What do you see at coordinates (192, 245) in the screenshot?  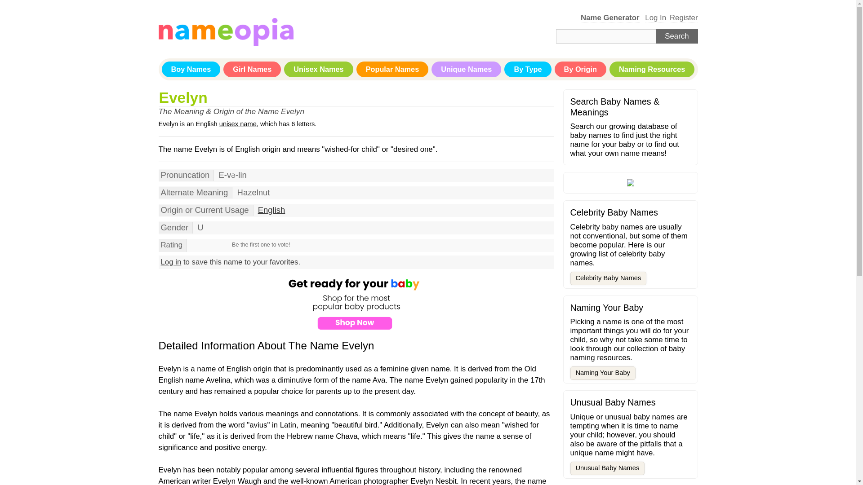 I see `1 star out of 5` at bounding box center [192, 245].